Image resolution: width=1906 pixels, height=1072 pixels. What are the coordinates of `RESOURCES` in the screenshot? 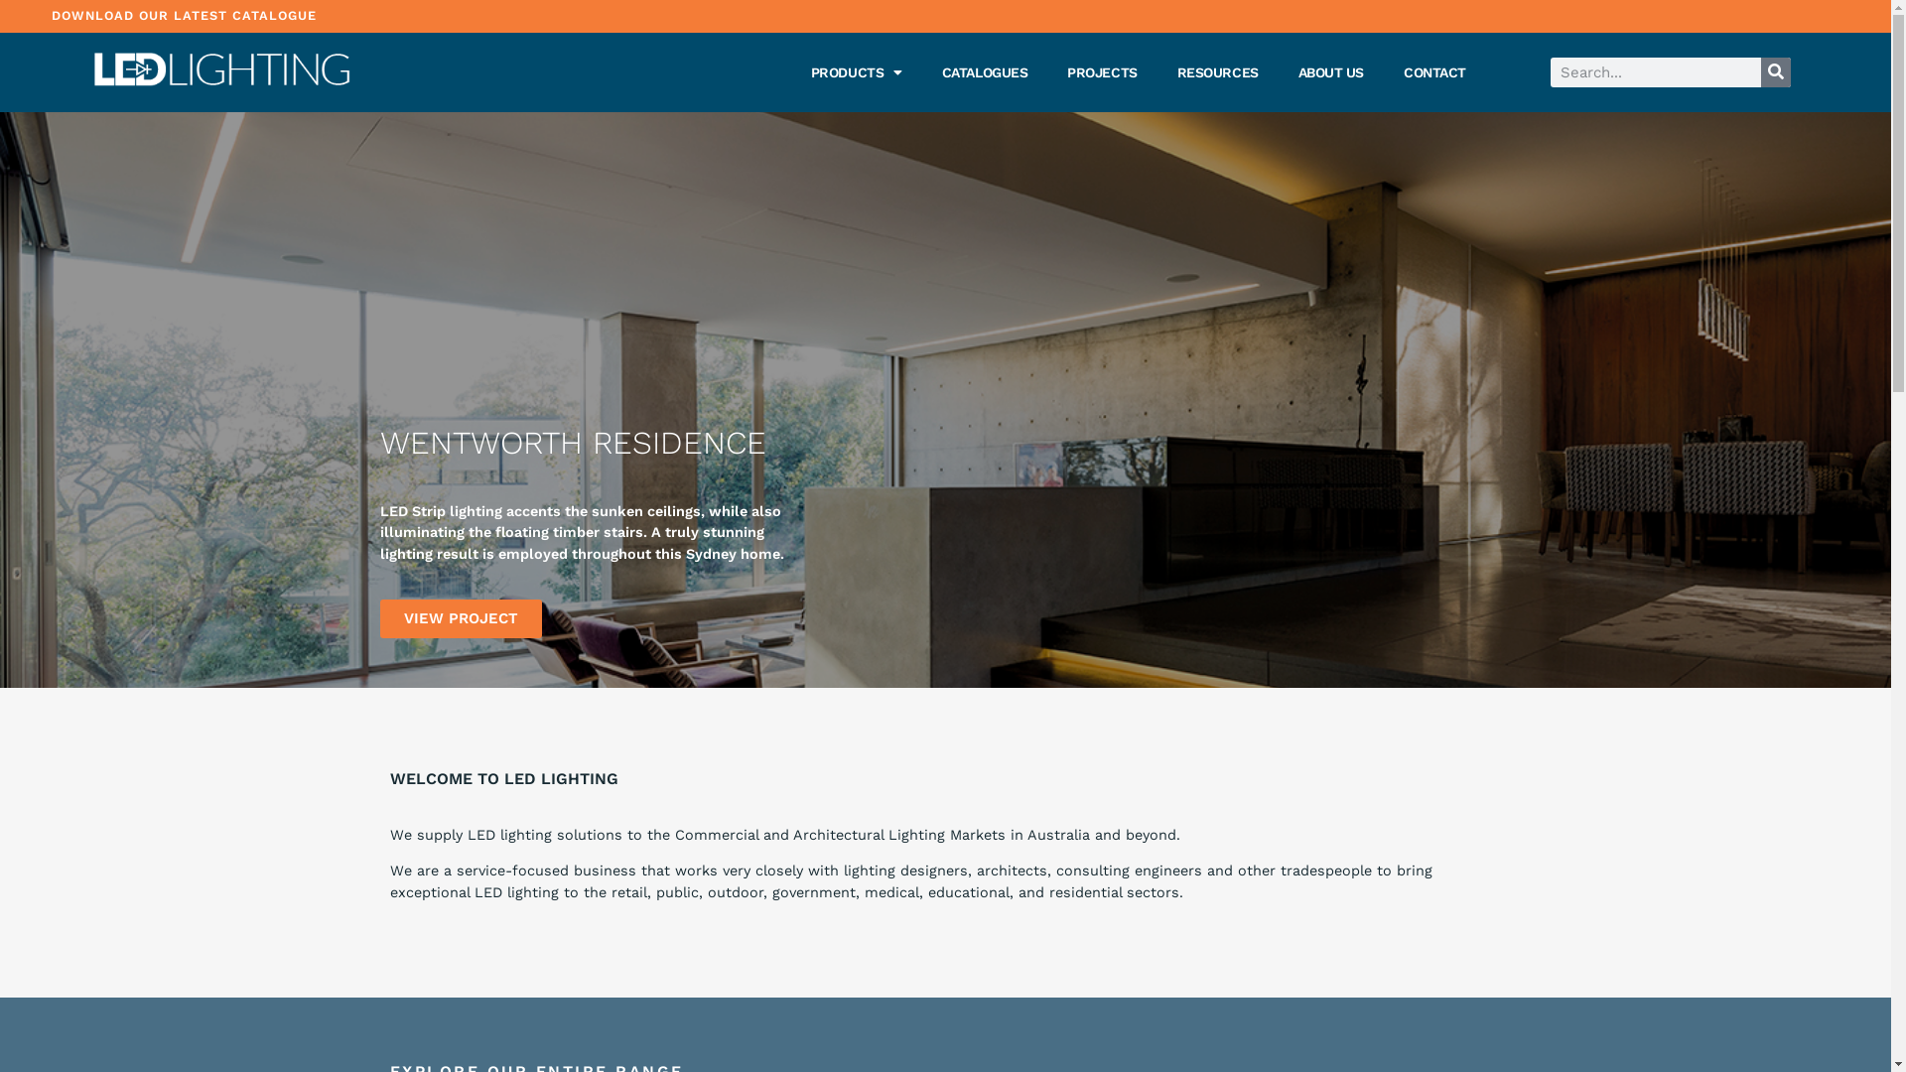 It's located at (1218, 72).